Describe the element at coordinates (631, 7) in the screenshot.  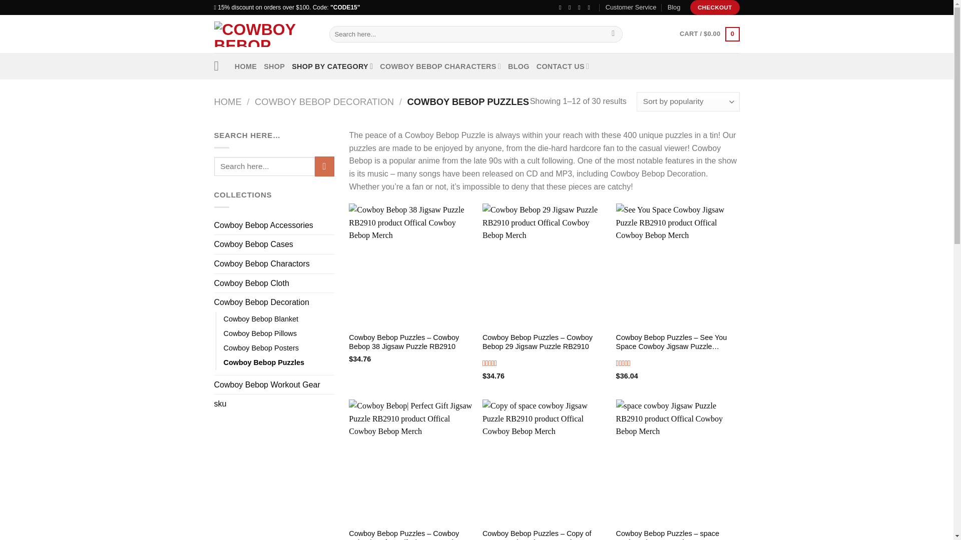
I see `Customer Service` at that location.